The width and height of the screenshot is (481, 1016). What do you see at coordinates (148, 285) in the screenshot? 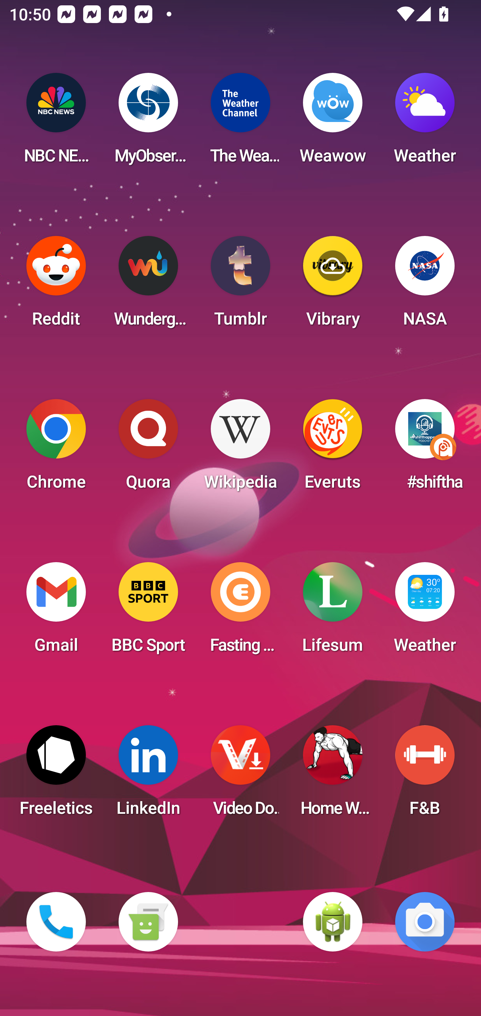
I see `Wunderground` at bounding box center [148, 285].